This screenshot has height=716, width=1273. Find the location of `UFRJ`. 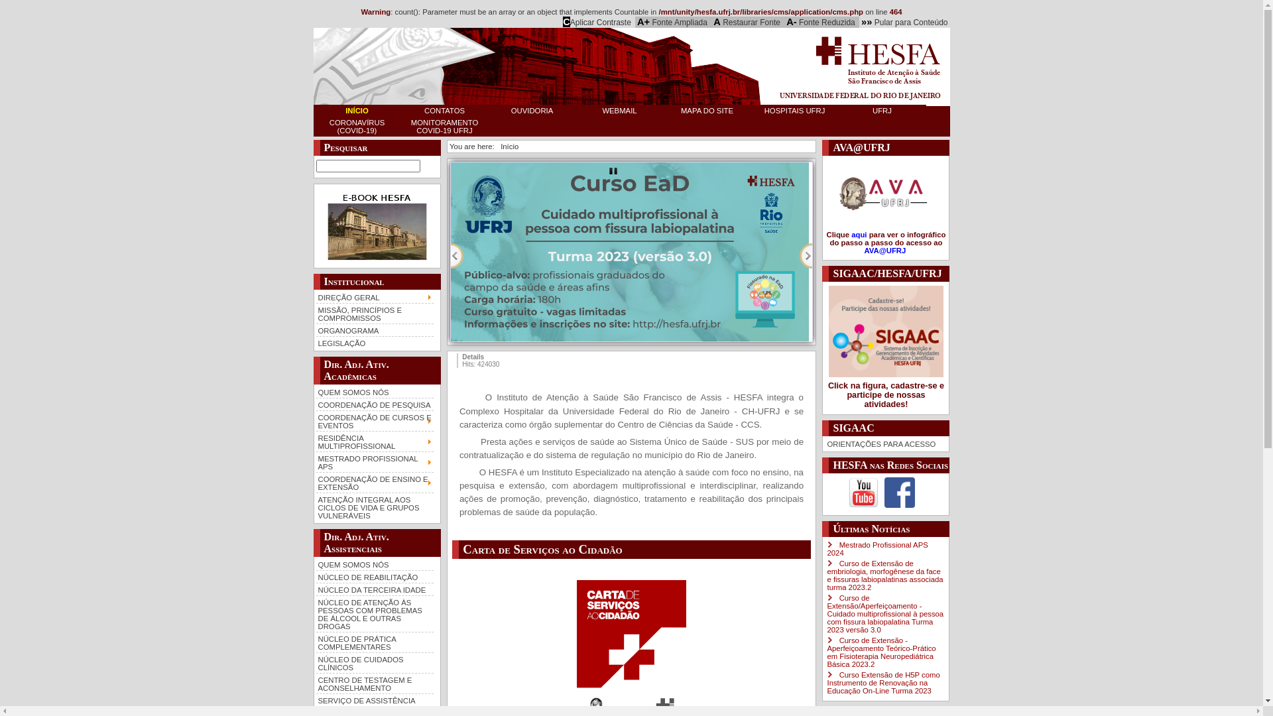

UFRJ is located at coordinates (882, 111).